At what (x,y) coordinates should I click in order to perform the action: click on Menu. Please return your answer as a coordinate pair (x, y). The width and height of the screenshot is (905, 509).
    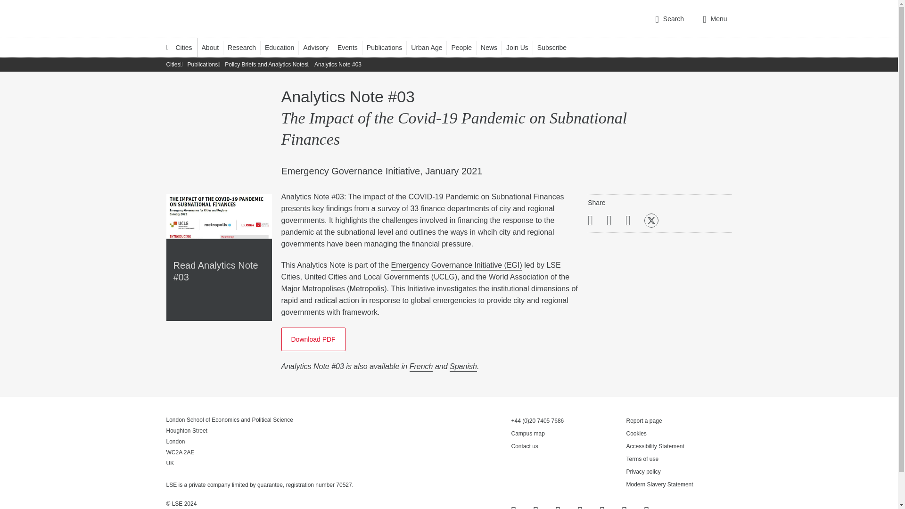
    Looking at the image, I should click on (715, 19).